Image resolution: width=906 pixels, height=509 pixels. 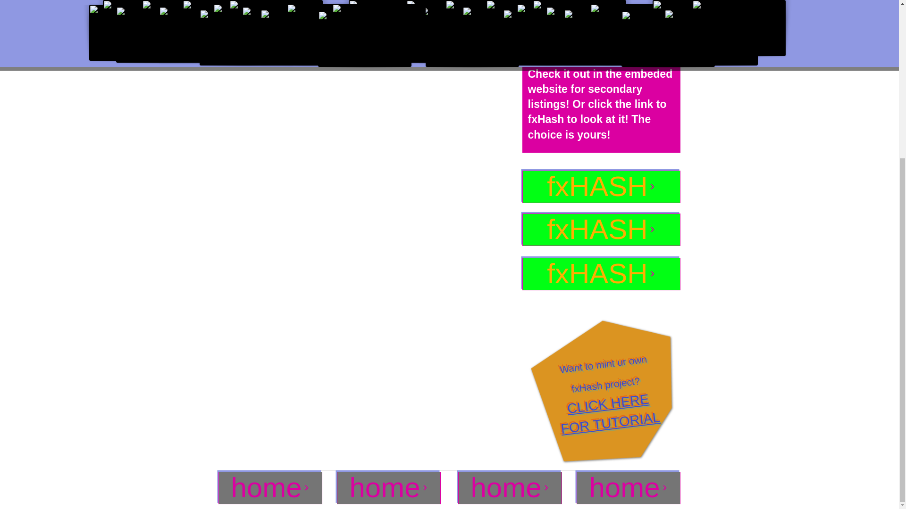 What do you see at coordinates (601, 229) in the screenshot?
I see `fxHASH` at bounding box center [601, 229].